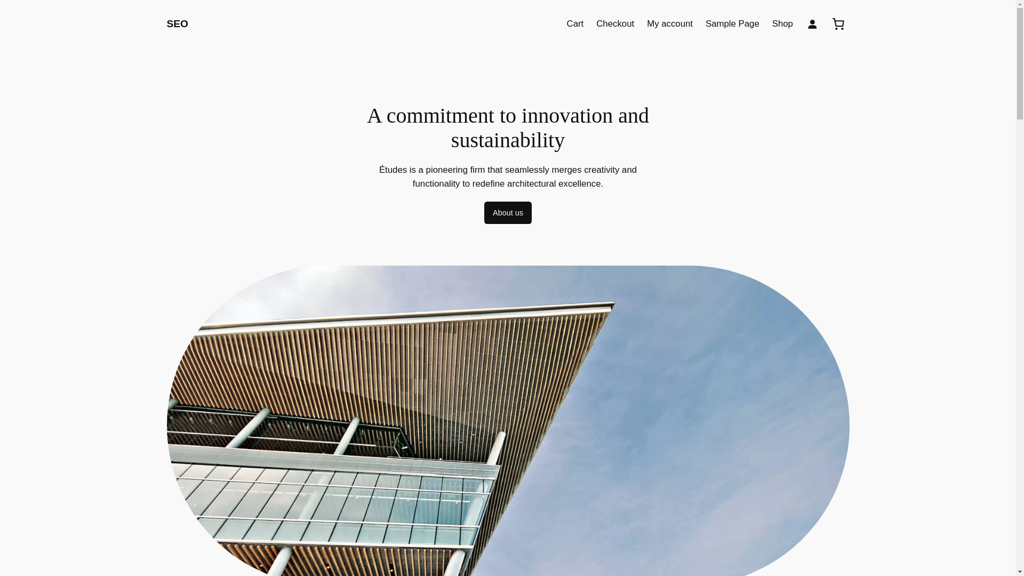 Image resolution: width=1024 pixels, height=576 pixels. I want to click on SEO, so click(177, 23).